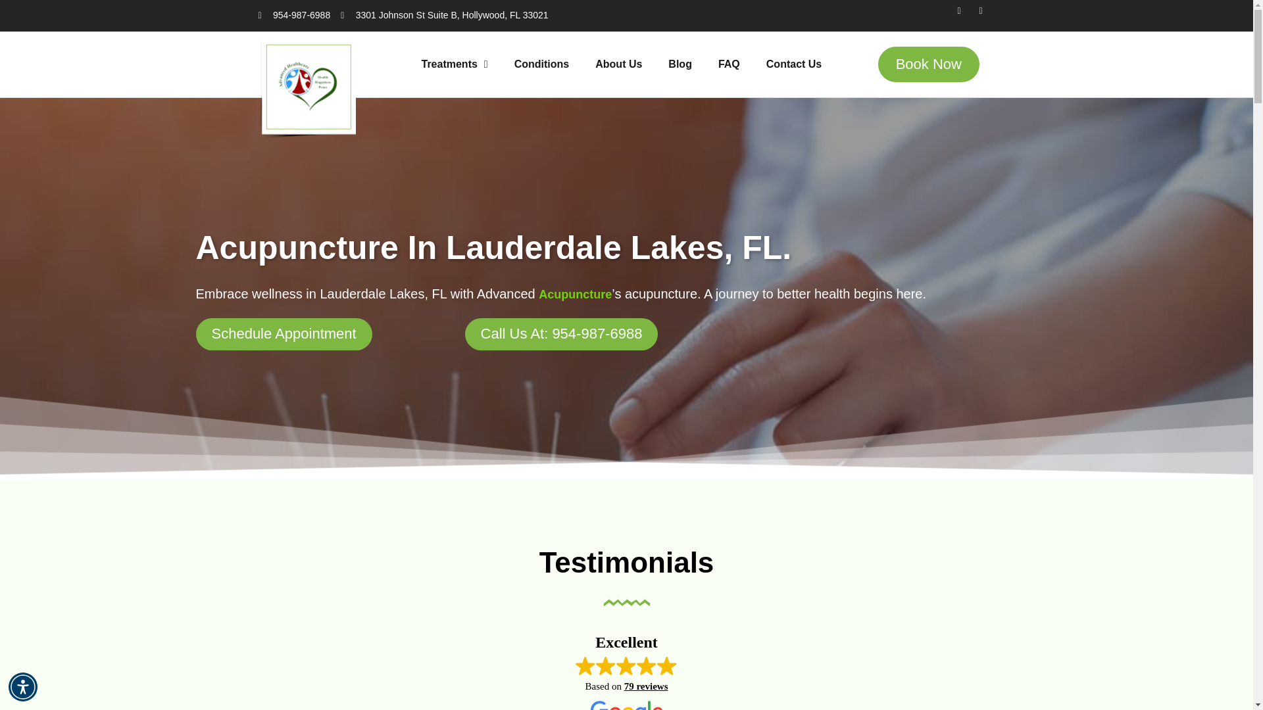  What do you see at coordinates (23, 686) in the screenshot?
I see `Accessibility Menu` at bounding box center [23, 686].